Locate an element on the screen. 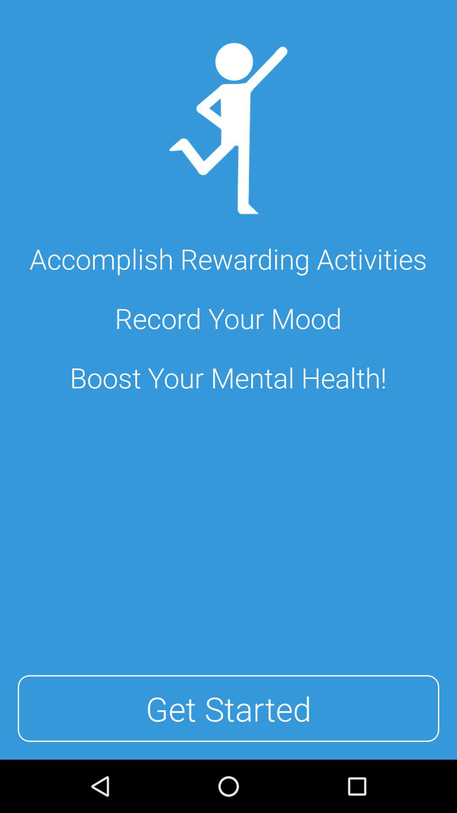 The height and width of the screenshot is (813, 457). turn on get started is located at coordinates (228, 708).